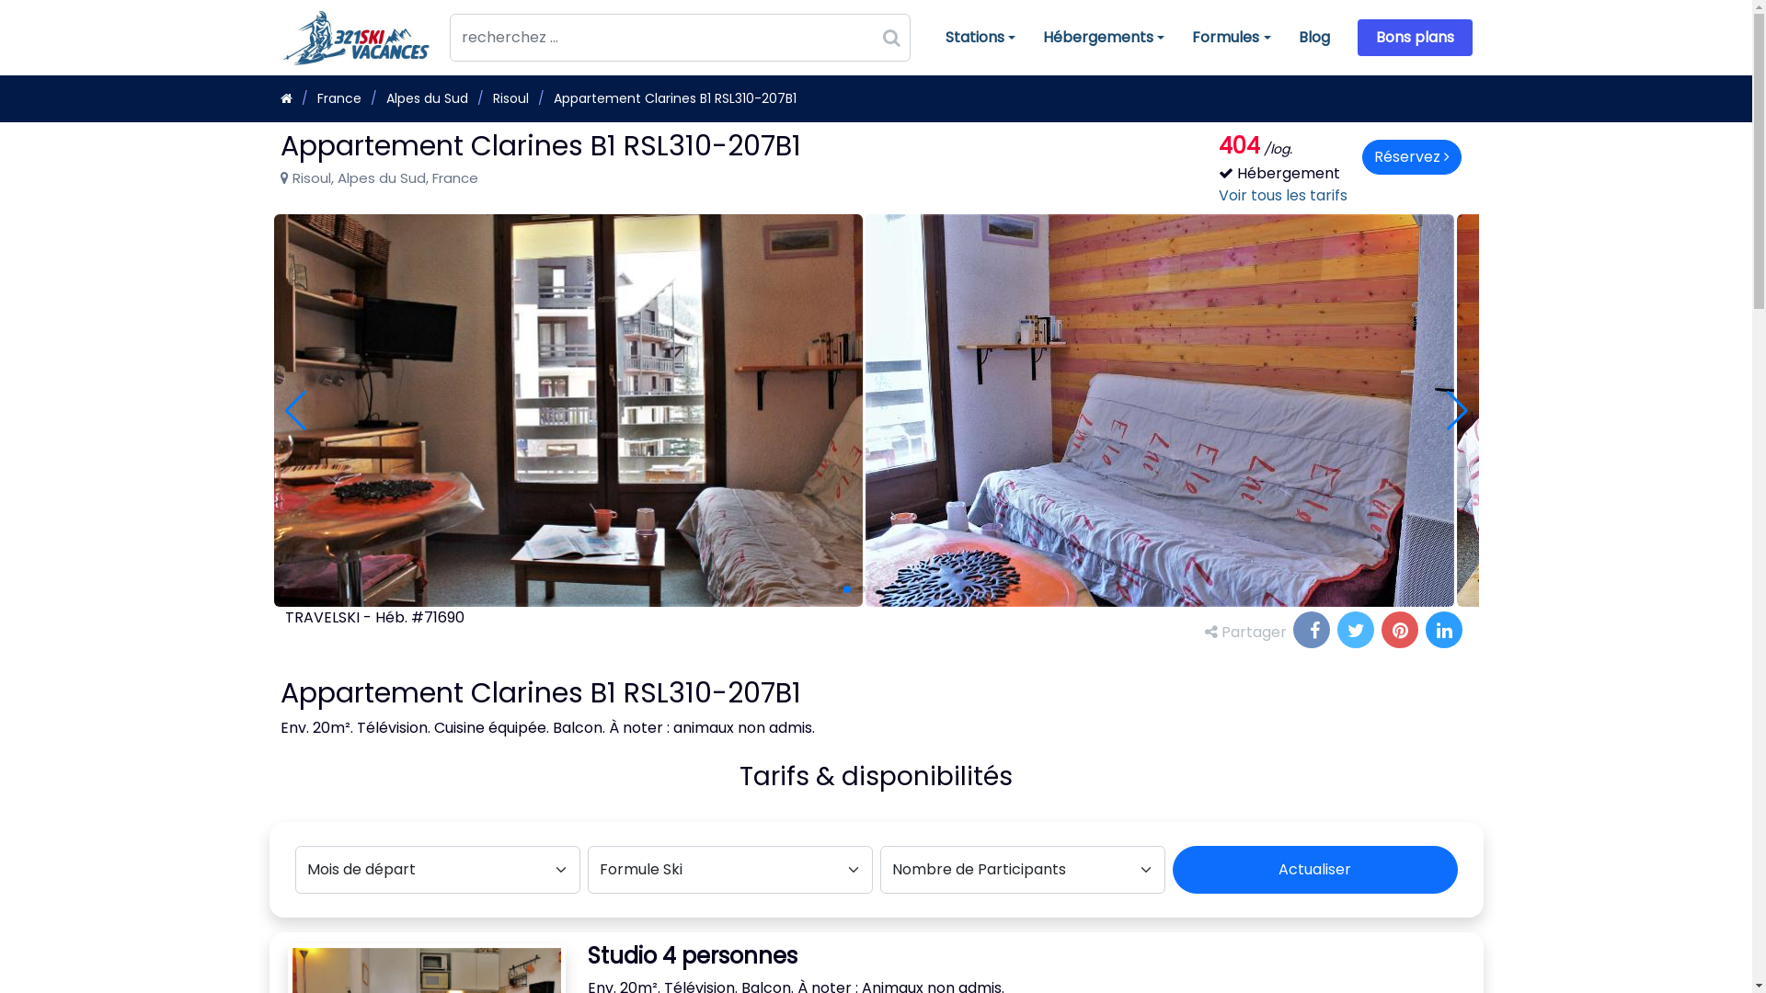 This screenshot has width=1766, height=993. Describe the element at coordinates (338, 98) in the screenshot. I see `France` at that location.